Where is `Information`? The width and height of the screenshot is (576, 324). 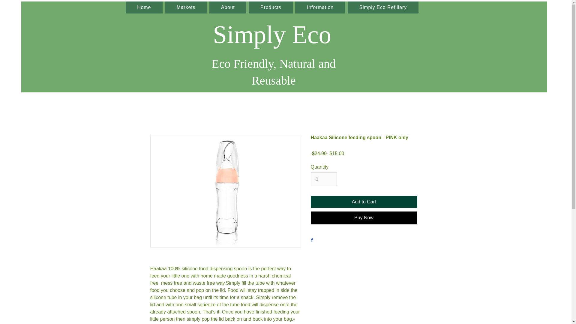 Information is located at coordinates (320, 7).